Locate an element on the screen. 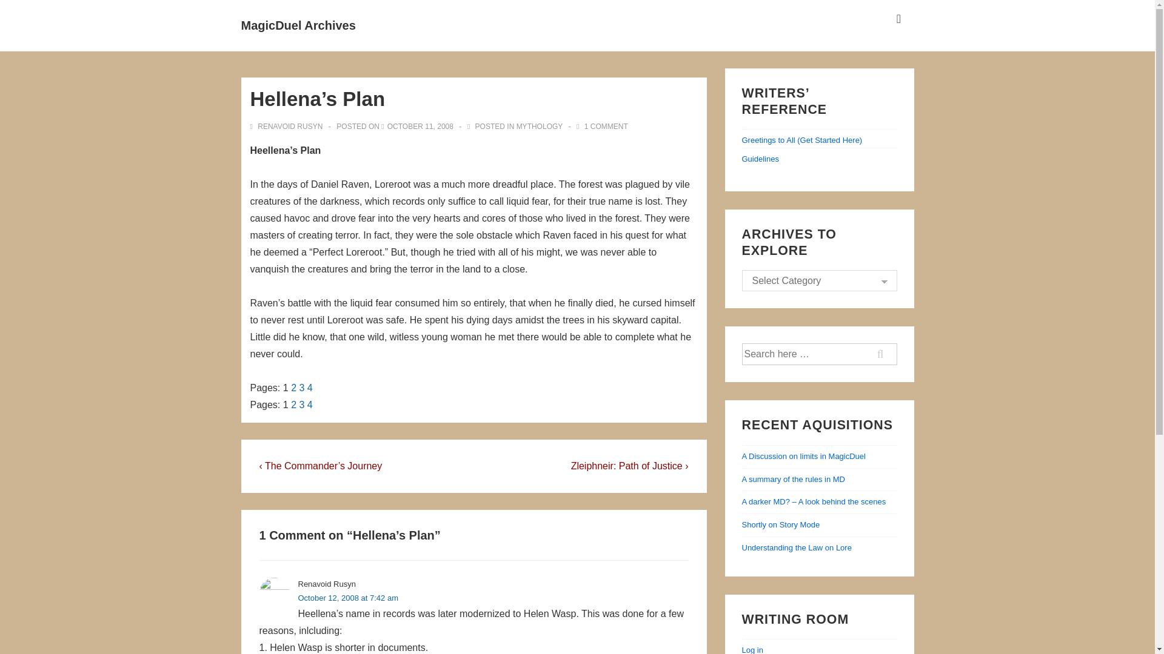 This screenshot has width=1164, height=654. MagicDuel Archives is located at coordinates (298, 25).